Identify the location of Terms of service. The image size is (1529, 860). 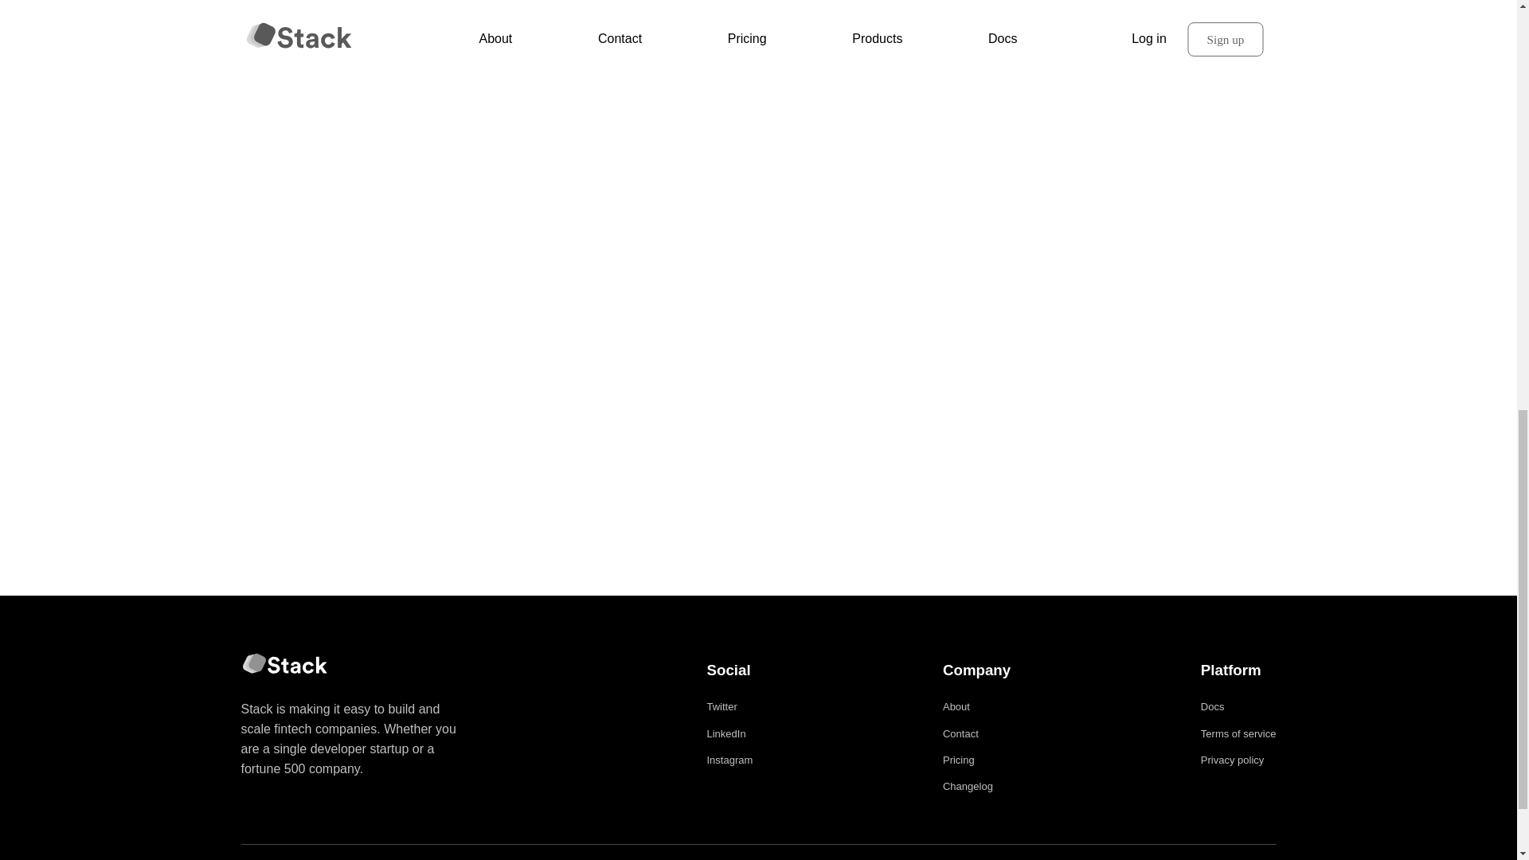
(1238, 733).